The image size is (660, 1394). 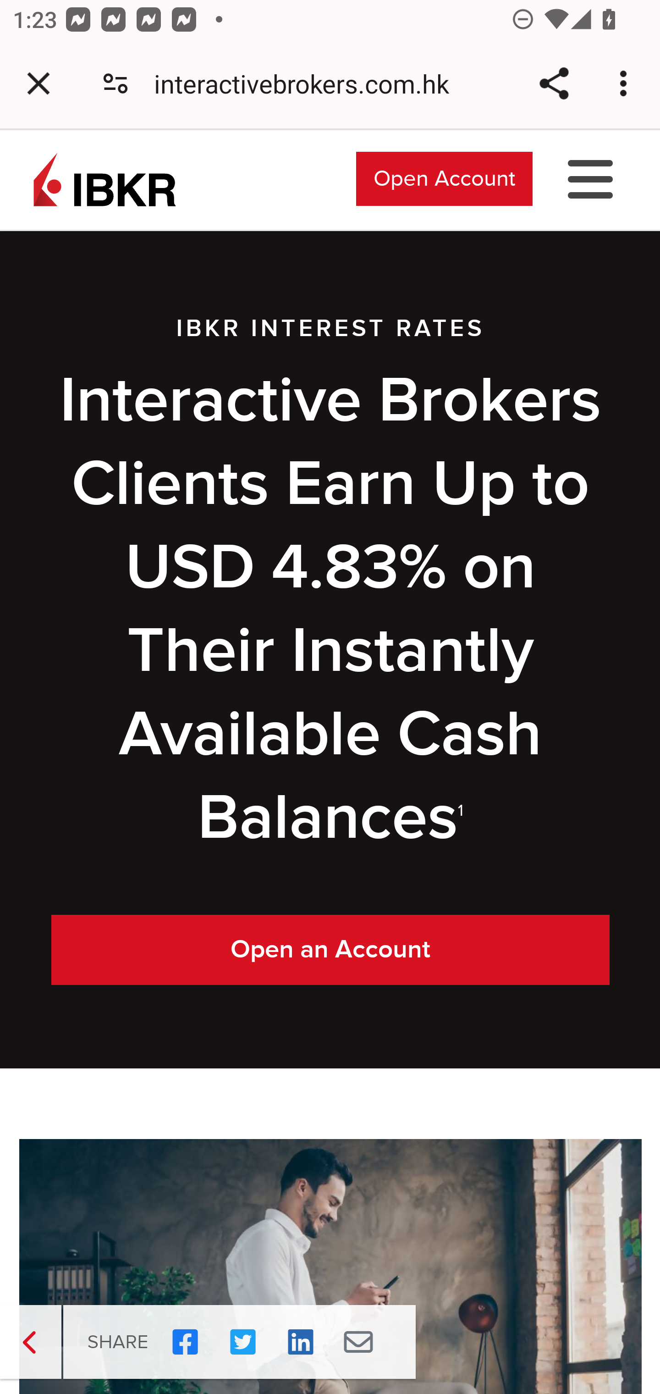 What do you see at coordinates (554, 83) in the screenshot?
I see `Share` at bounding box center [554, 83].